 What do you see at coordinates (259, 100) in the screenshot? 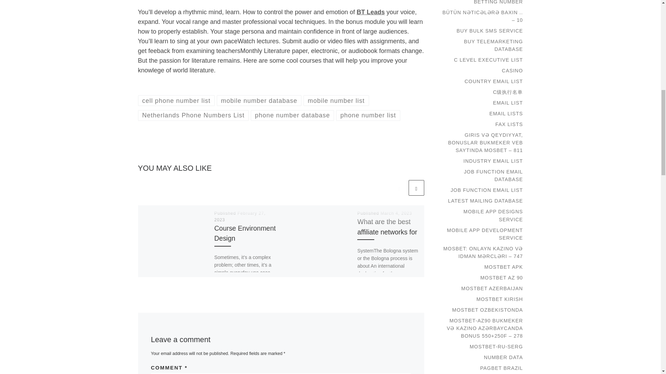
I see `View all posts in mobile number database` at bounding box center [259, 100].